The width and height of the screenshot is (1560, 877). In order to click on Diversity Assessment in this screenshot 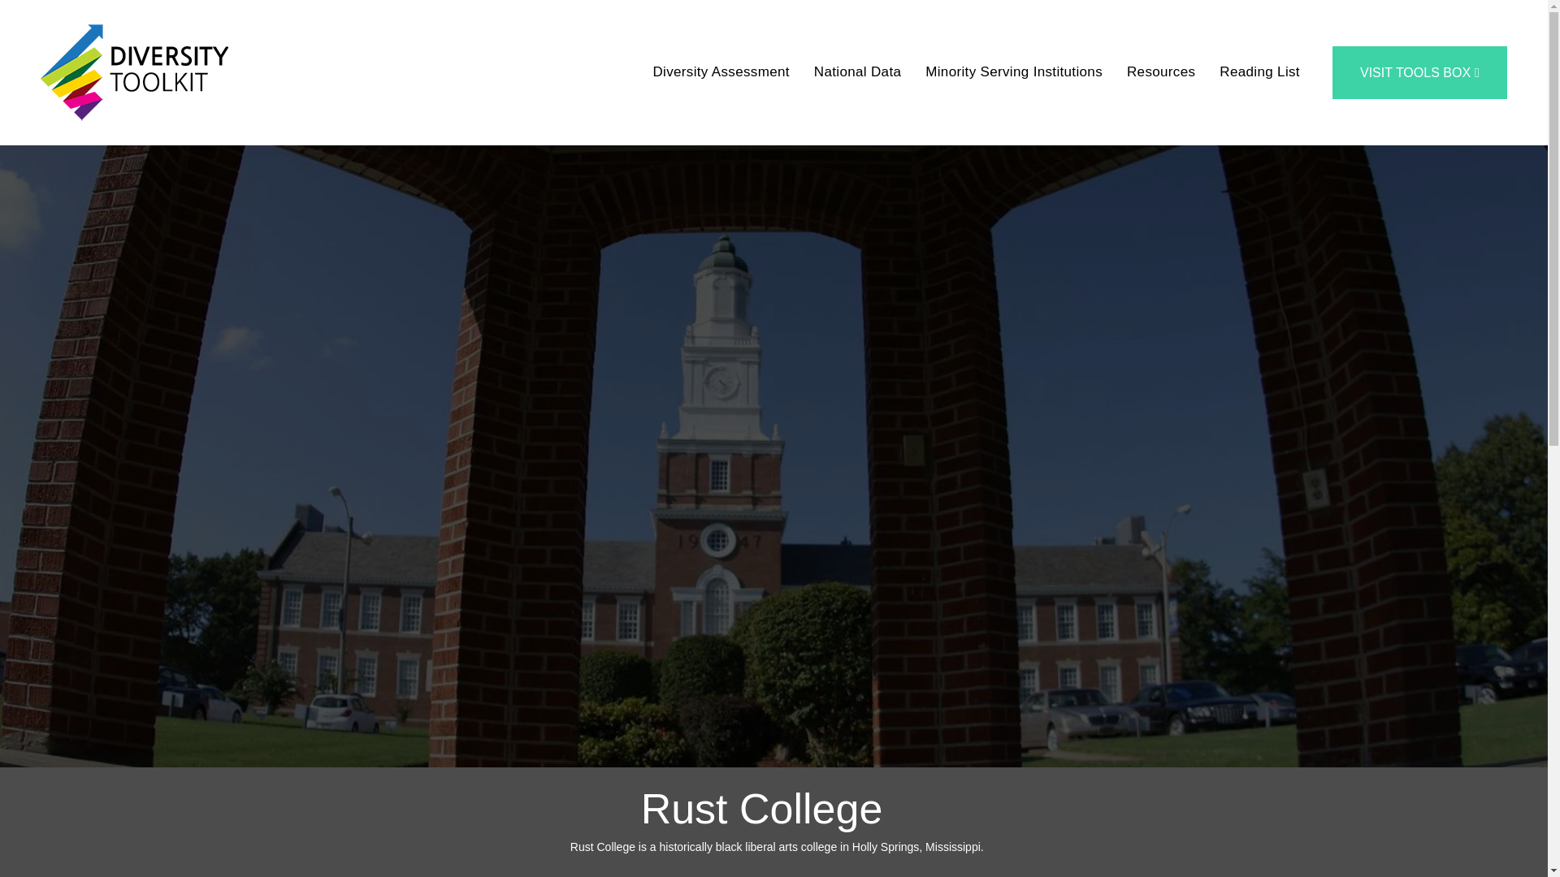, I will do `click(720, 73)`.